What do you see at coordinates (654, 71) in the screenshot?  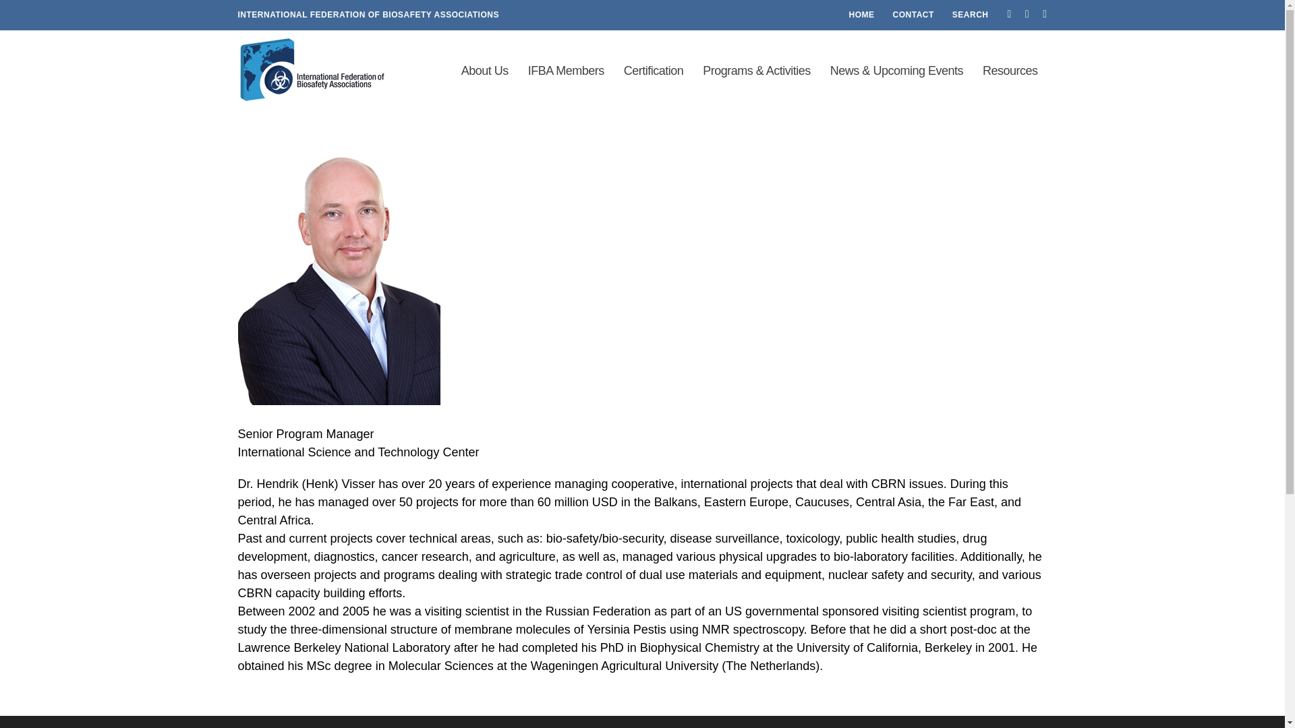 I see `Certification` at bounding box center [654, 71].